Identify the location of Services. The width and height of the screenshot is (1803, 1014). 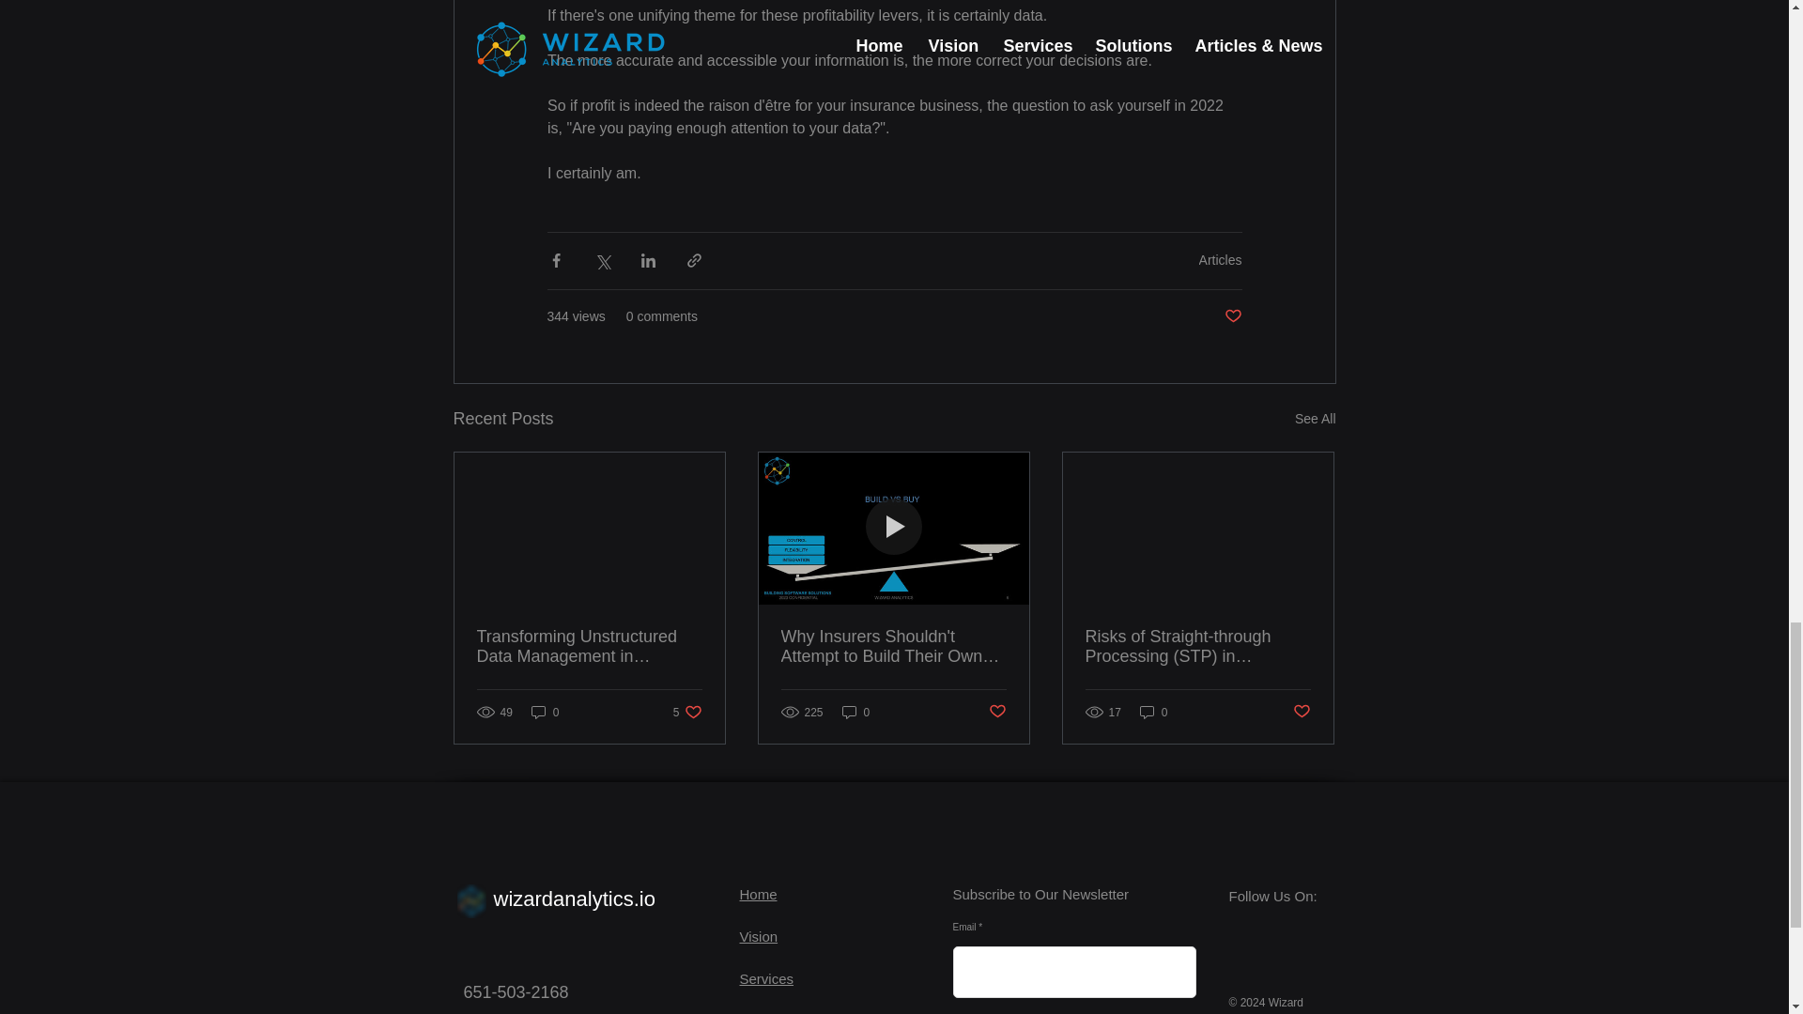
(893, 646).